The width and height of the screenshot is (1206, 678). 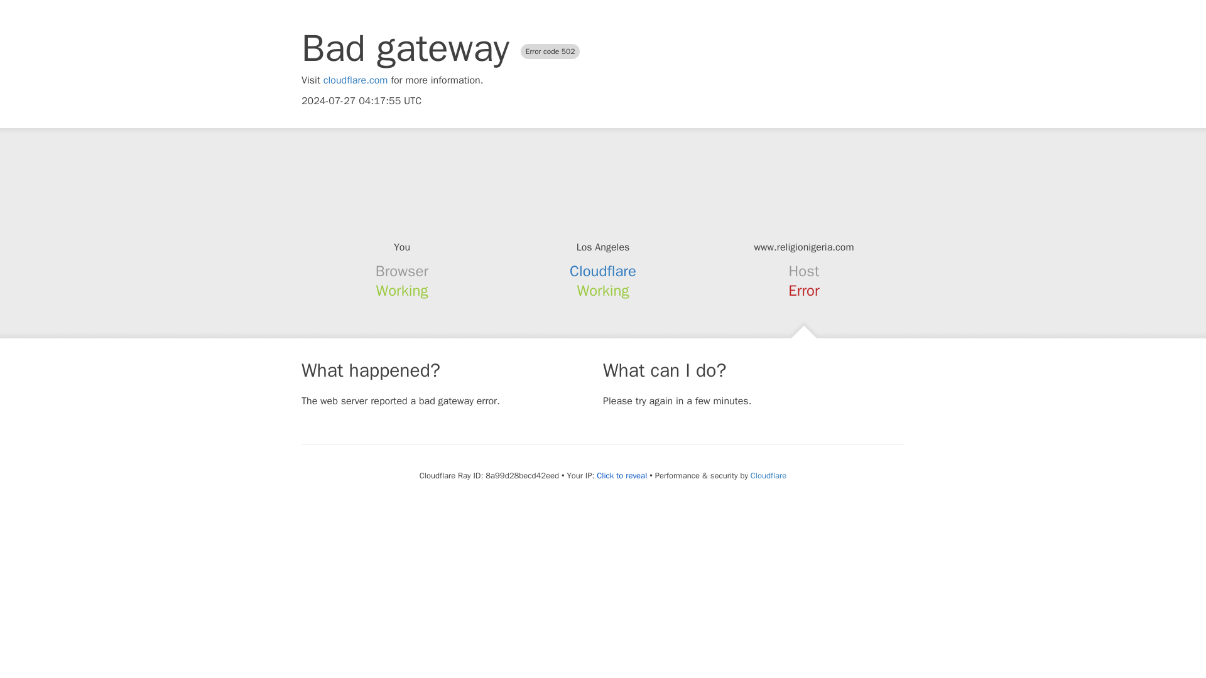 I want to click on Click to reveal, so click(x=622, y=476).